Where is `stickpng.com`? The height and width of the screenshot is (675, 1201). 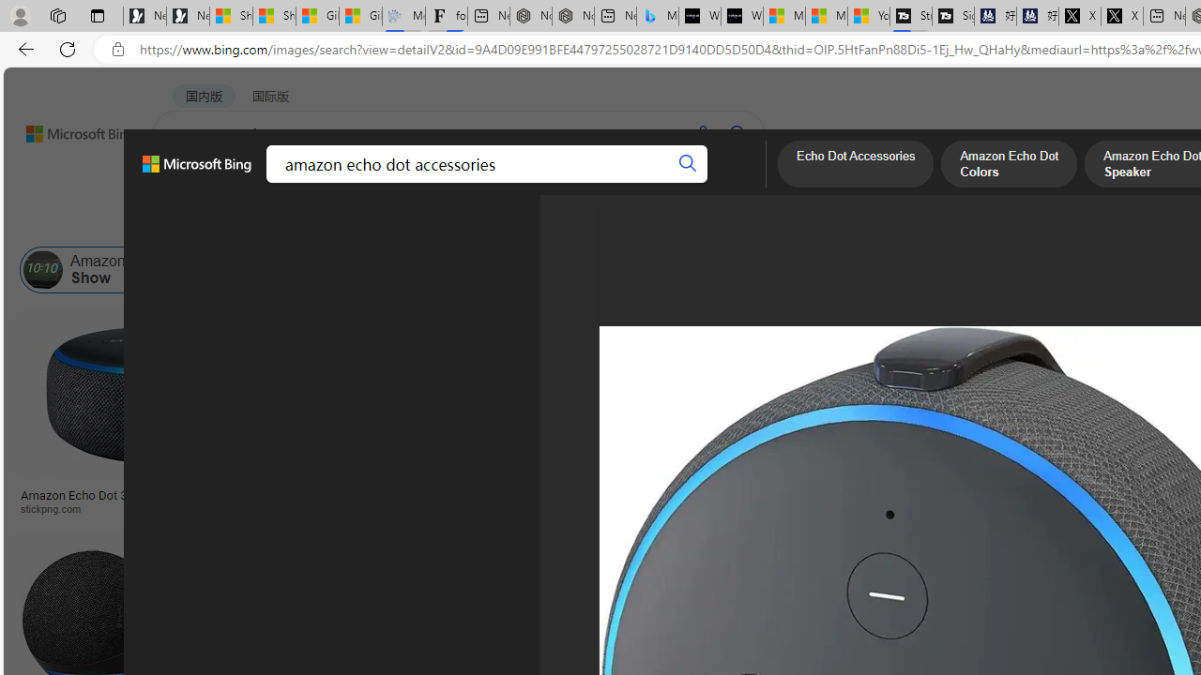
stickpng.com is located at coordinates (1117, 508).